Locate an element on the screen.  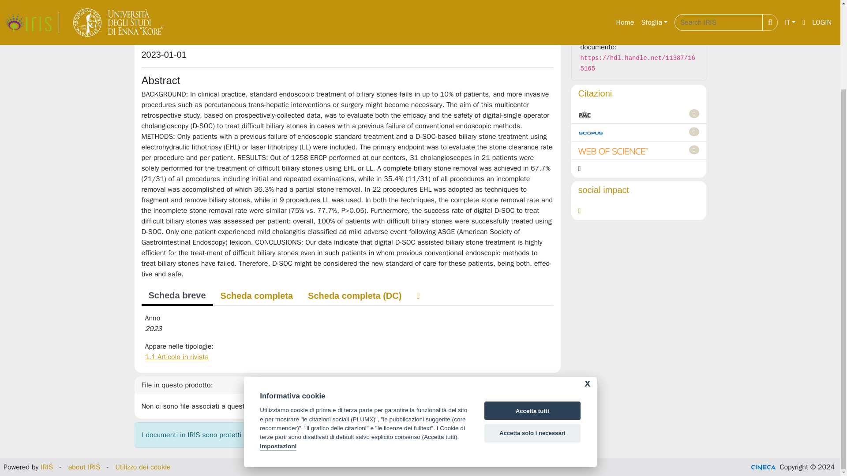
aggiornato in data 01-08-2024 08:31 is located at coordinates (694, 114).